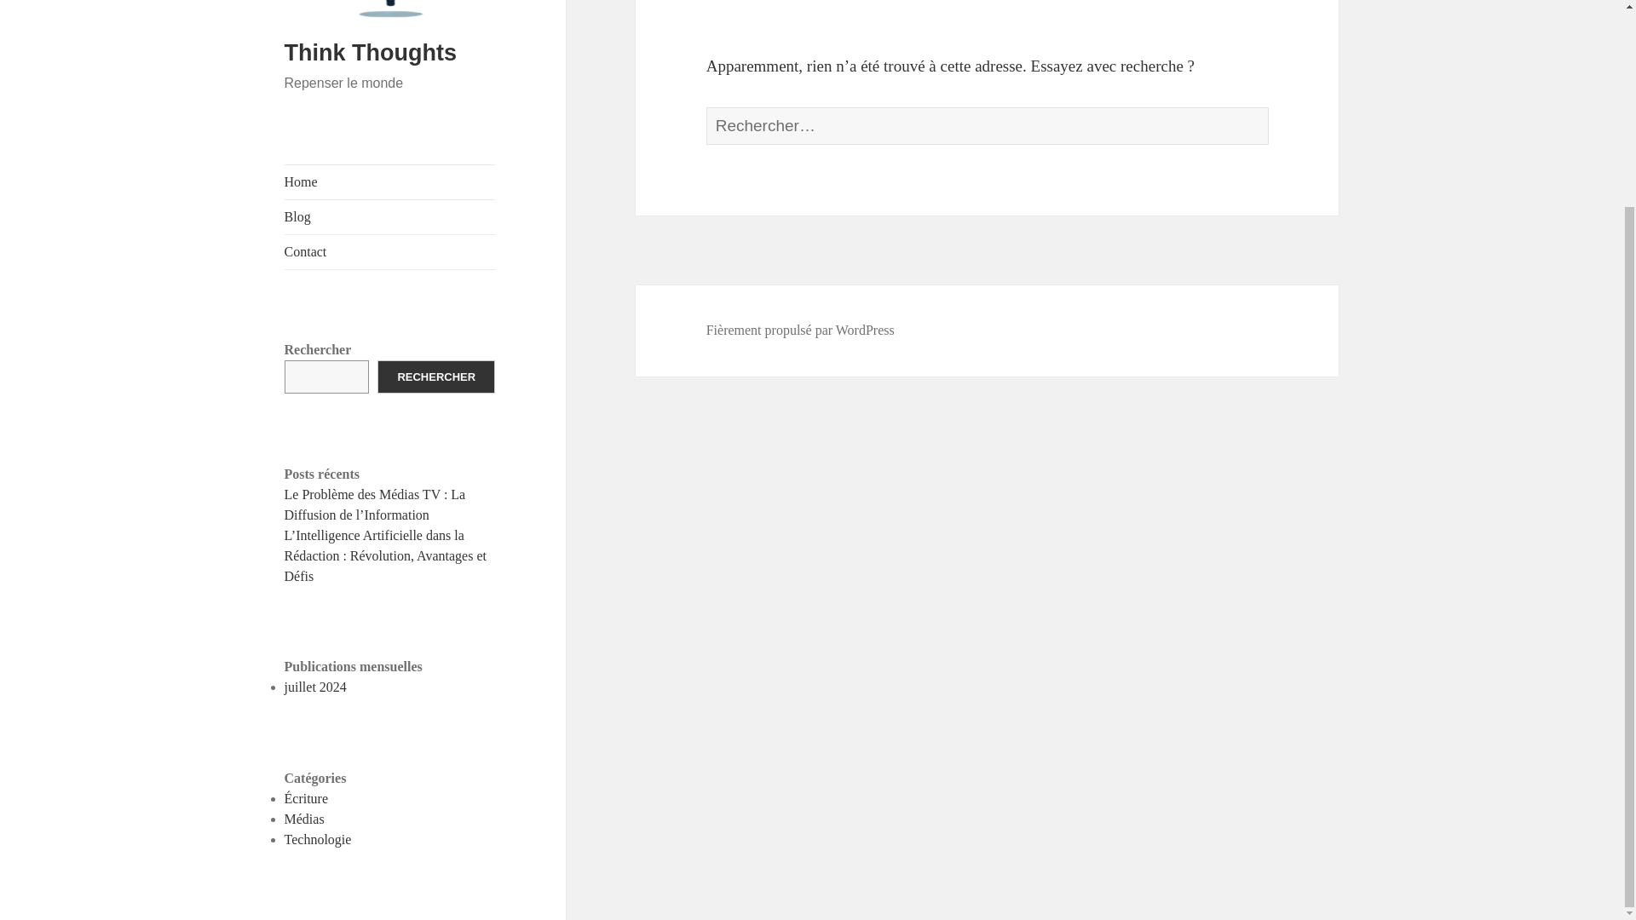 This screenshot has width=1636, height=920. I want to click on Blog, so click(390, 217).